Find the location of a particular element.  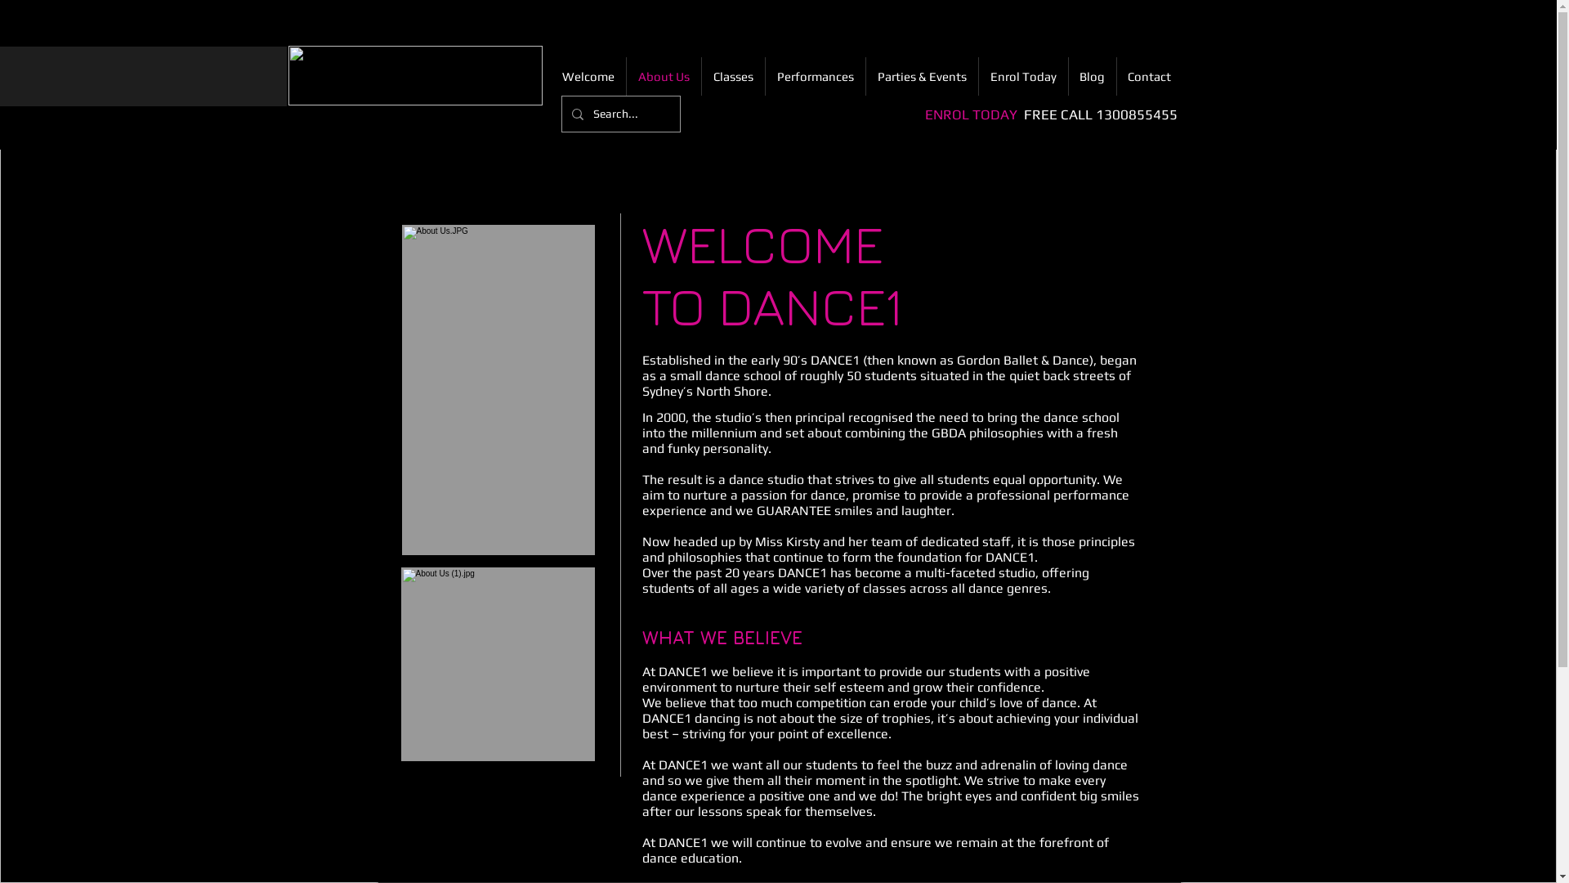

Contact is located at coordinates (1149, 77).